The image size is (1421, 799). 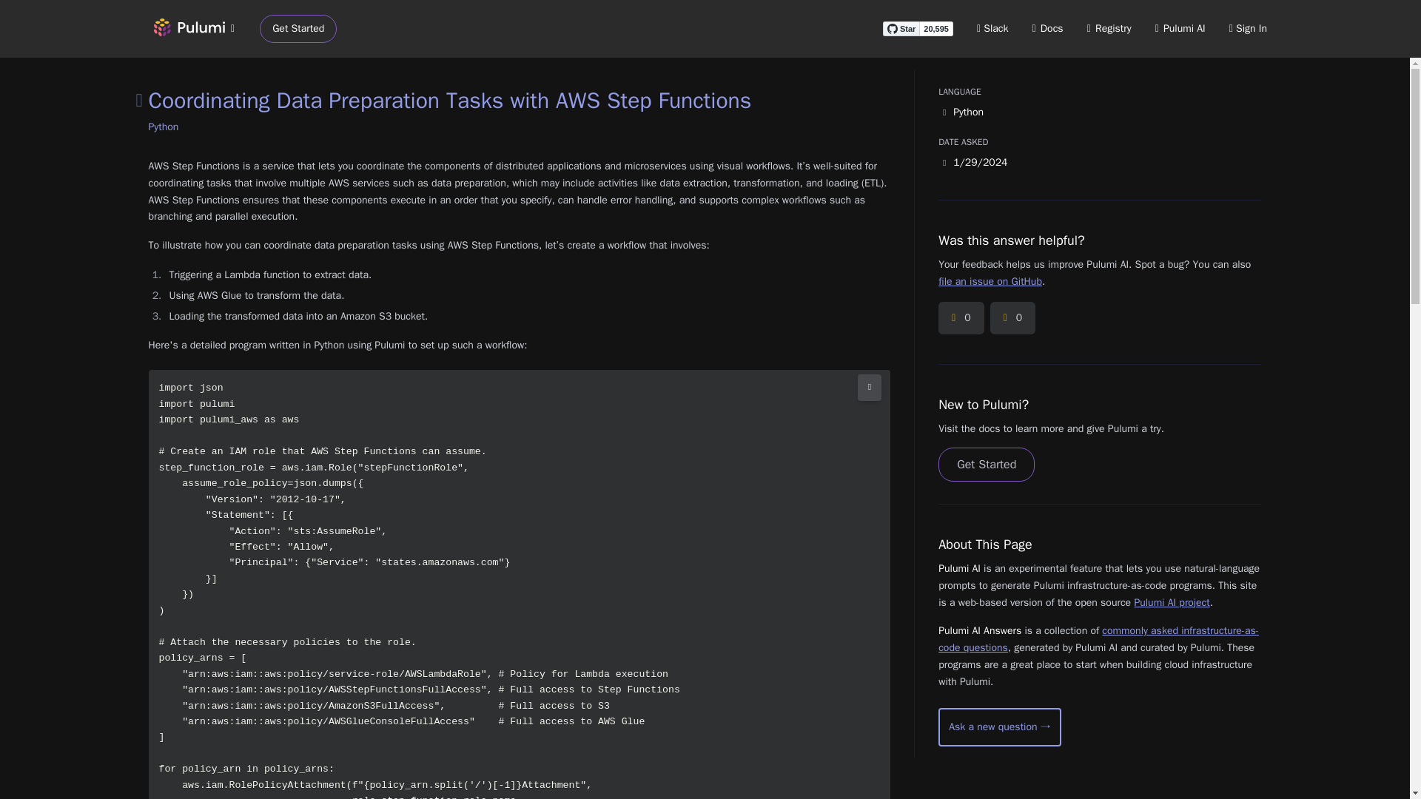 What do you see at coordinates (1109, 28) in the screenshot?
I see `Registry` at bounding box center [1109, 28].